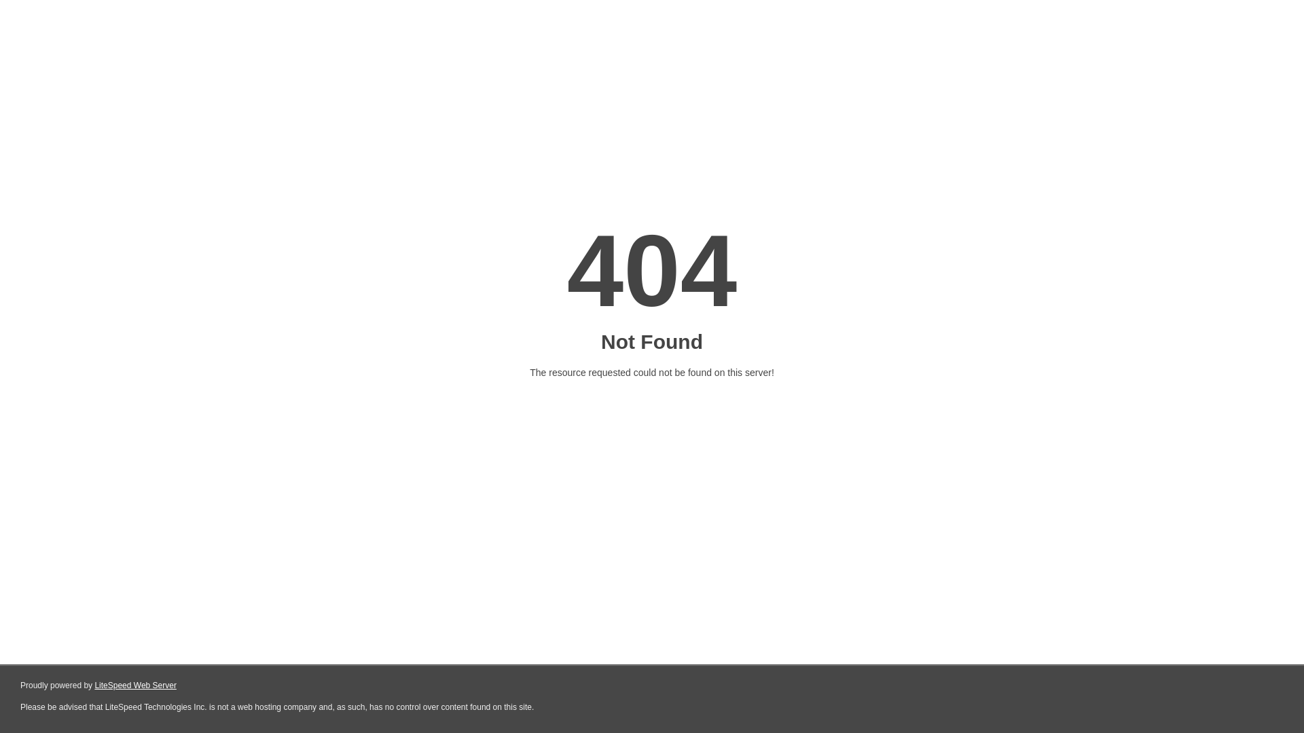 This screenshot has width=1304, height=733. I want to click on LiteSpeed Web Server, so click(136, 685).